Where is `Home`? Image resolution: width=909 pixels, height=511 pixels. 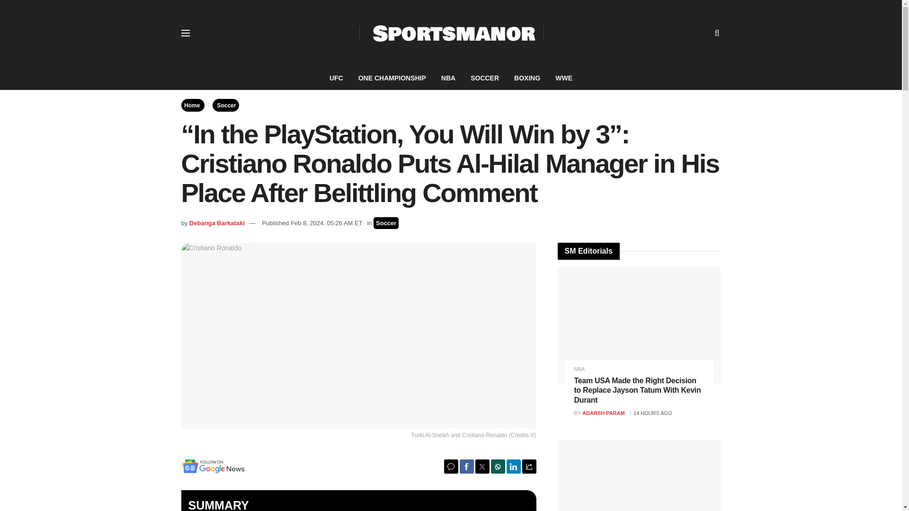 Home is located at coordinates (192, 105).